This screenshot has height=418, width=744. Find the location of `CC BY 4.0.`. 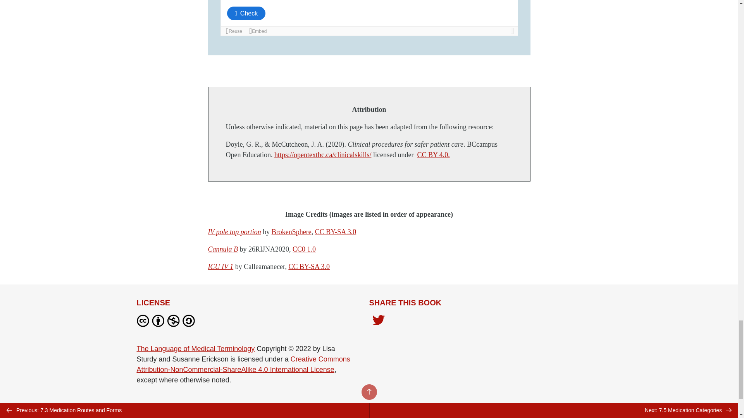

CC BY 4.0. is located at coordinates (433, 155).